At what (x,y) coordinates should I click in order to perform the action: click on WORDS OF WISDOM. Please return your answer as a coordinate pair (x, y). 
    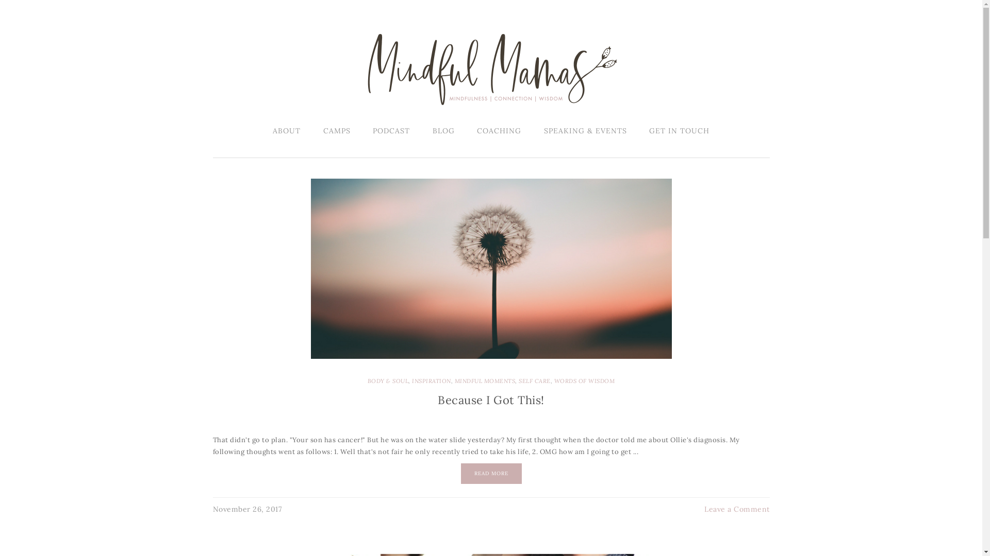
    Looking at the image, I should click on (585, 381).